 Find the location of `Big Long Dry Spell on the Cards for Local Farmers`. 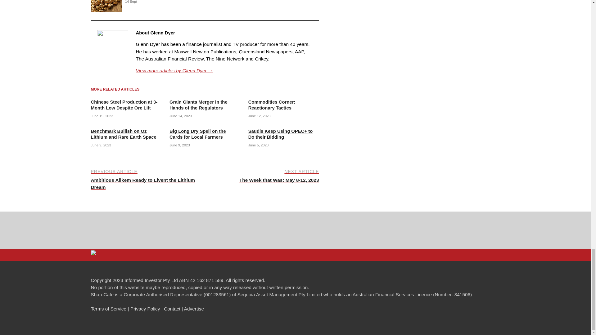

Big Long Dry Spell on the Cards for Local Farmers is located at coordinates (197, 134).